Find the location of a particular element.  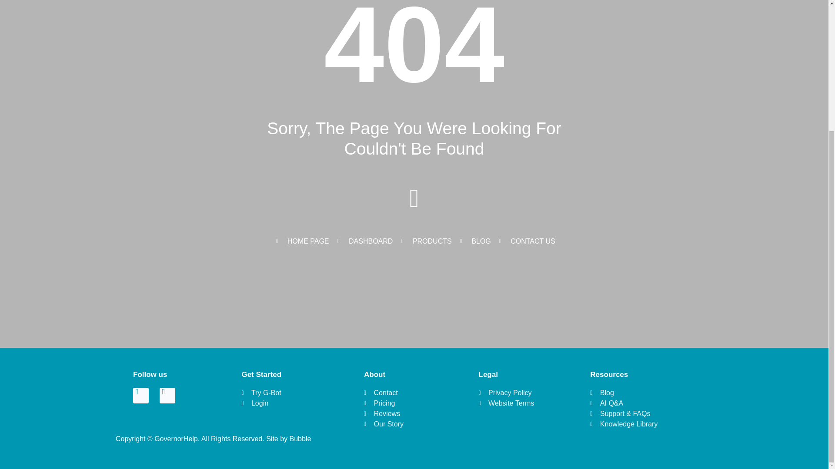

PRODUCTS is located at coordinates (424, 241).